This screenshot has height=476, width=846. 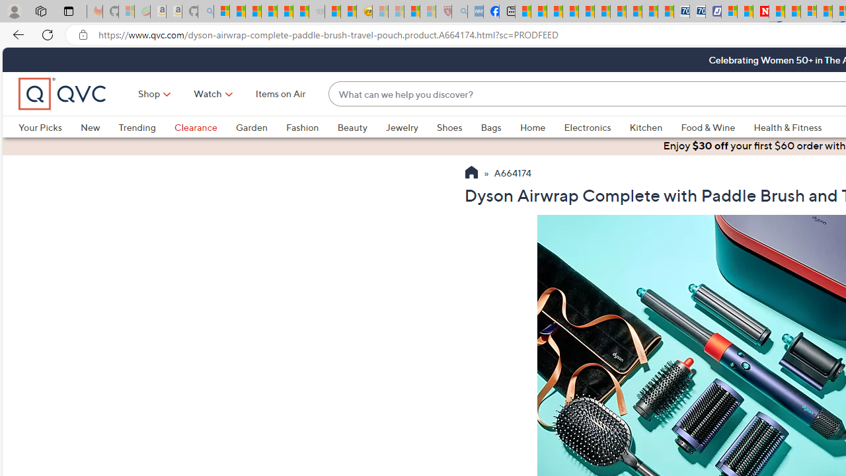 I want to click on Trusted Community Engagement and Contributions | Guidelines, so click(x=776, y=12).